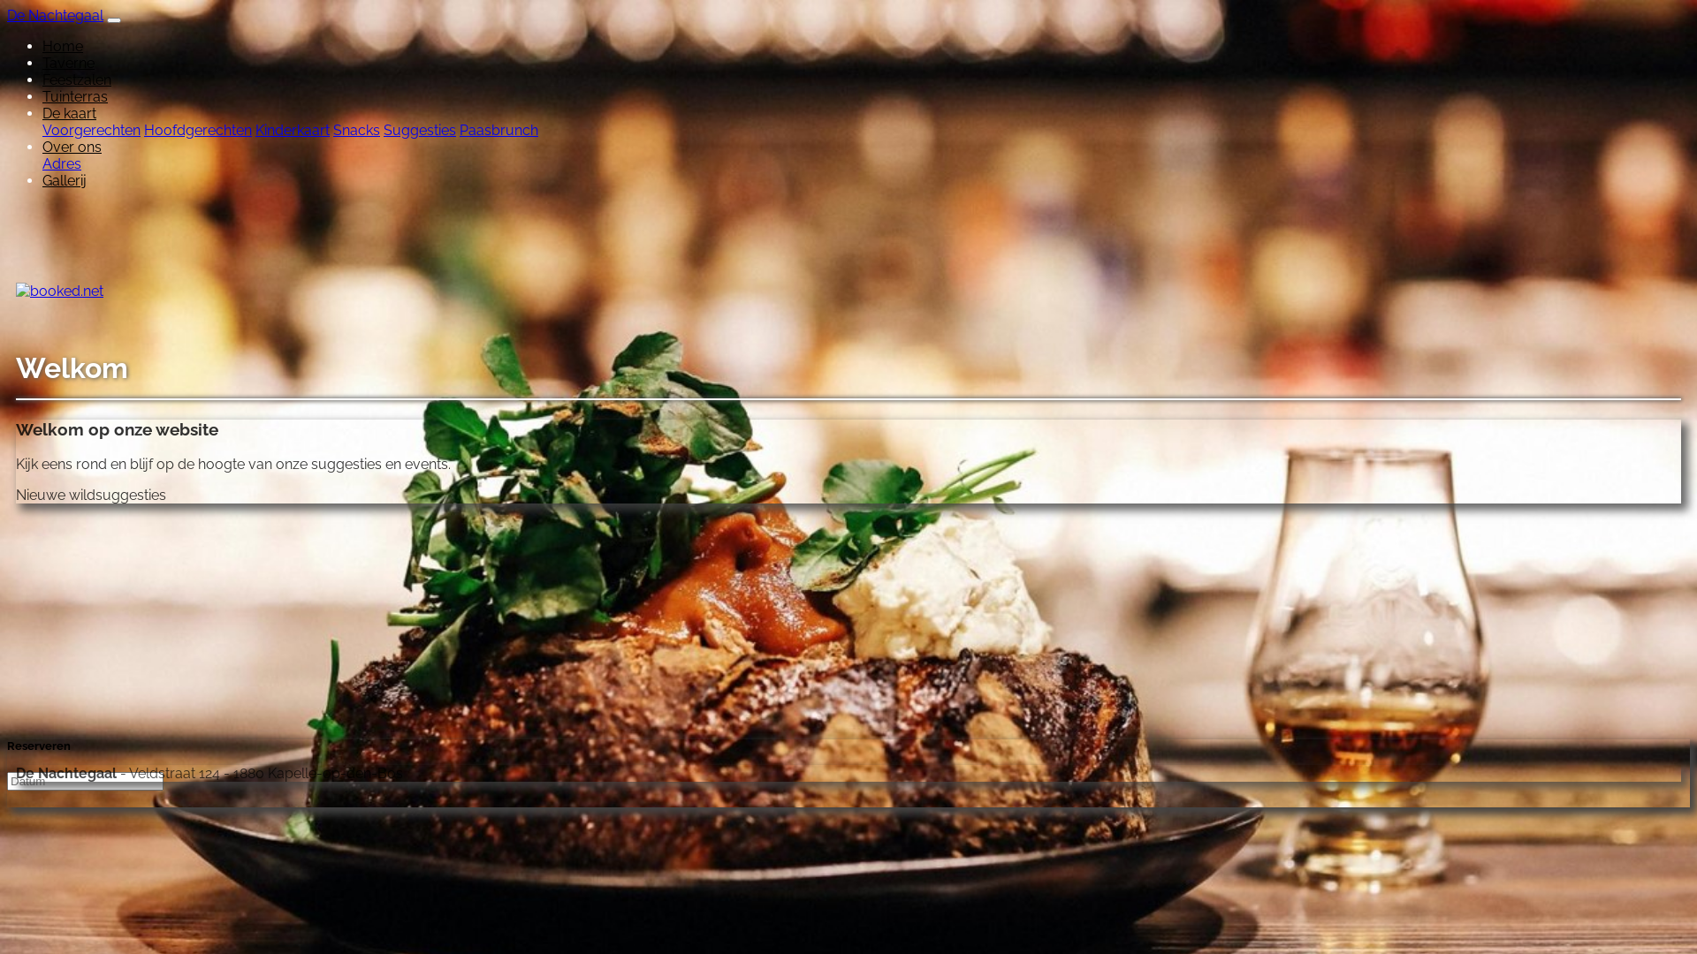 The height and width of the screenshot is (954, 1697). Describe the element at coordinates (69, 64) in the screenshot. I see `Taverne` at that location.